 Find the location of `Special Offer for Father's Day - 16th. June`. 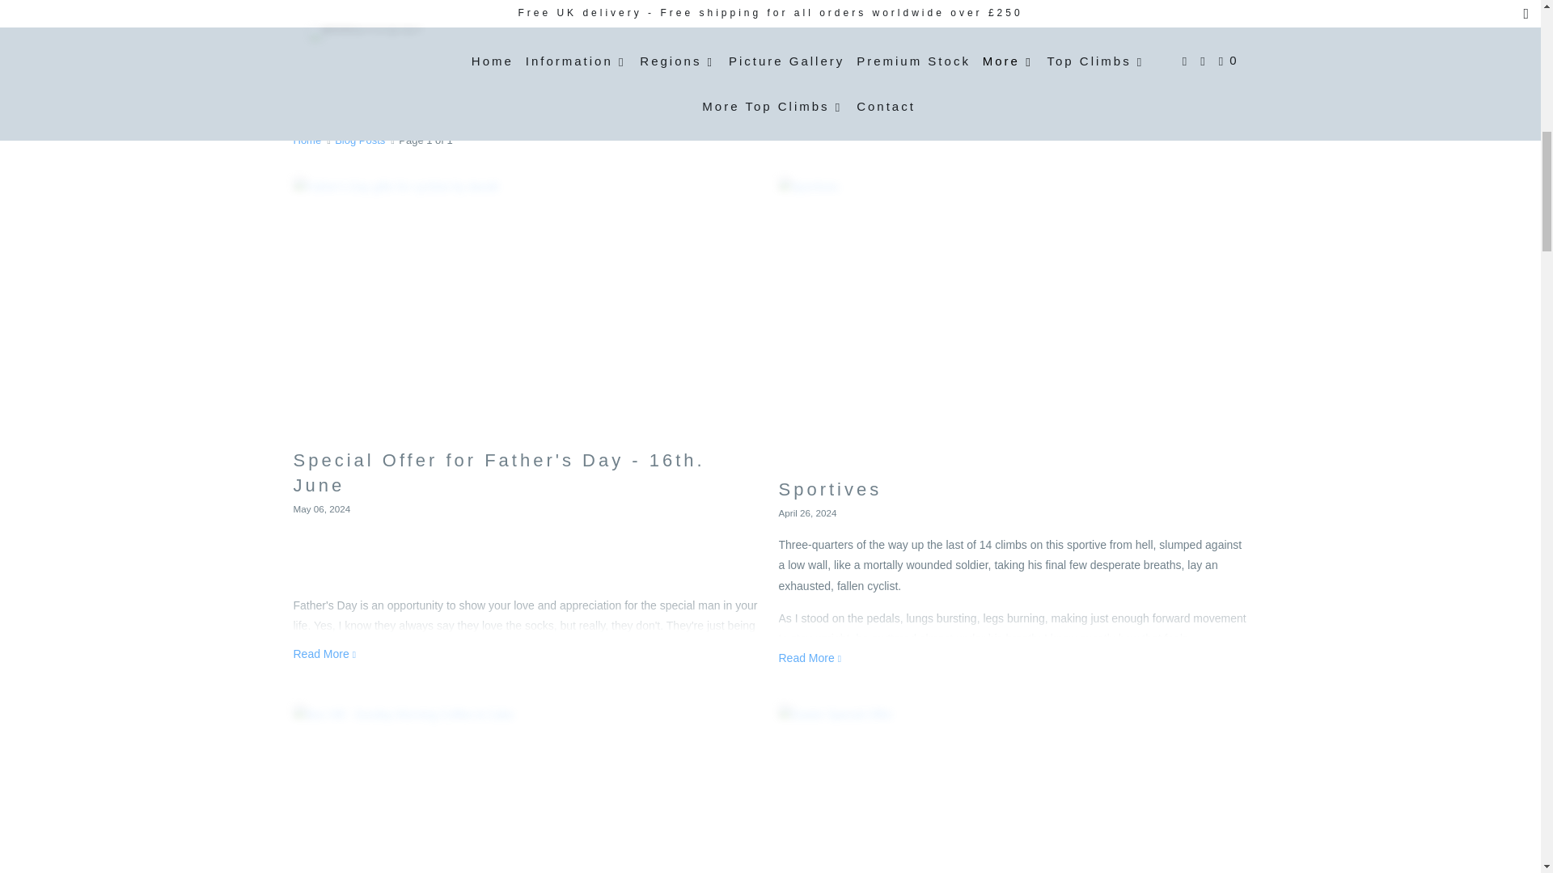

Special Offer for Father's Day - 16th. June is located at coordinates (325, 653).